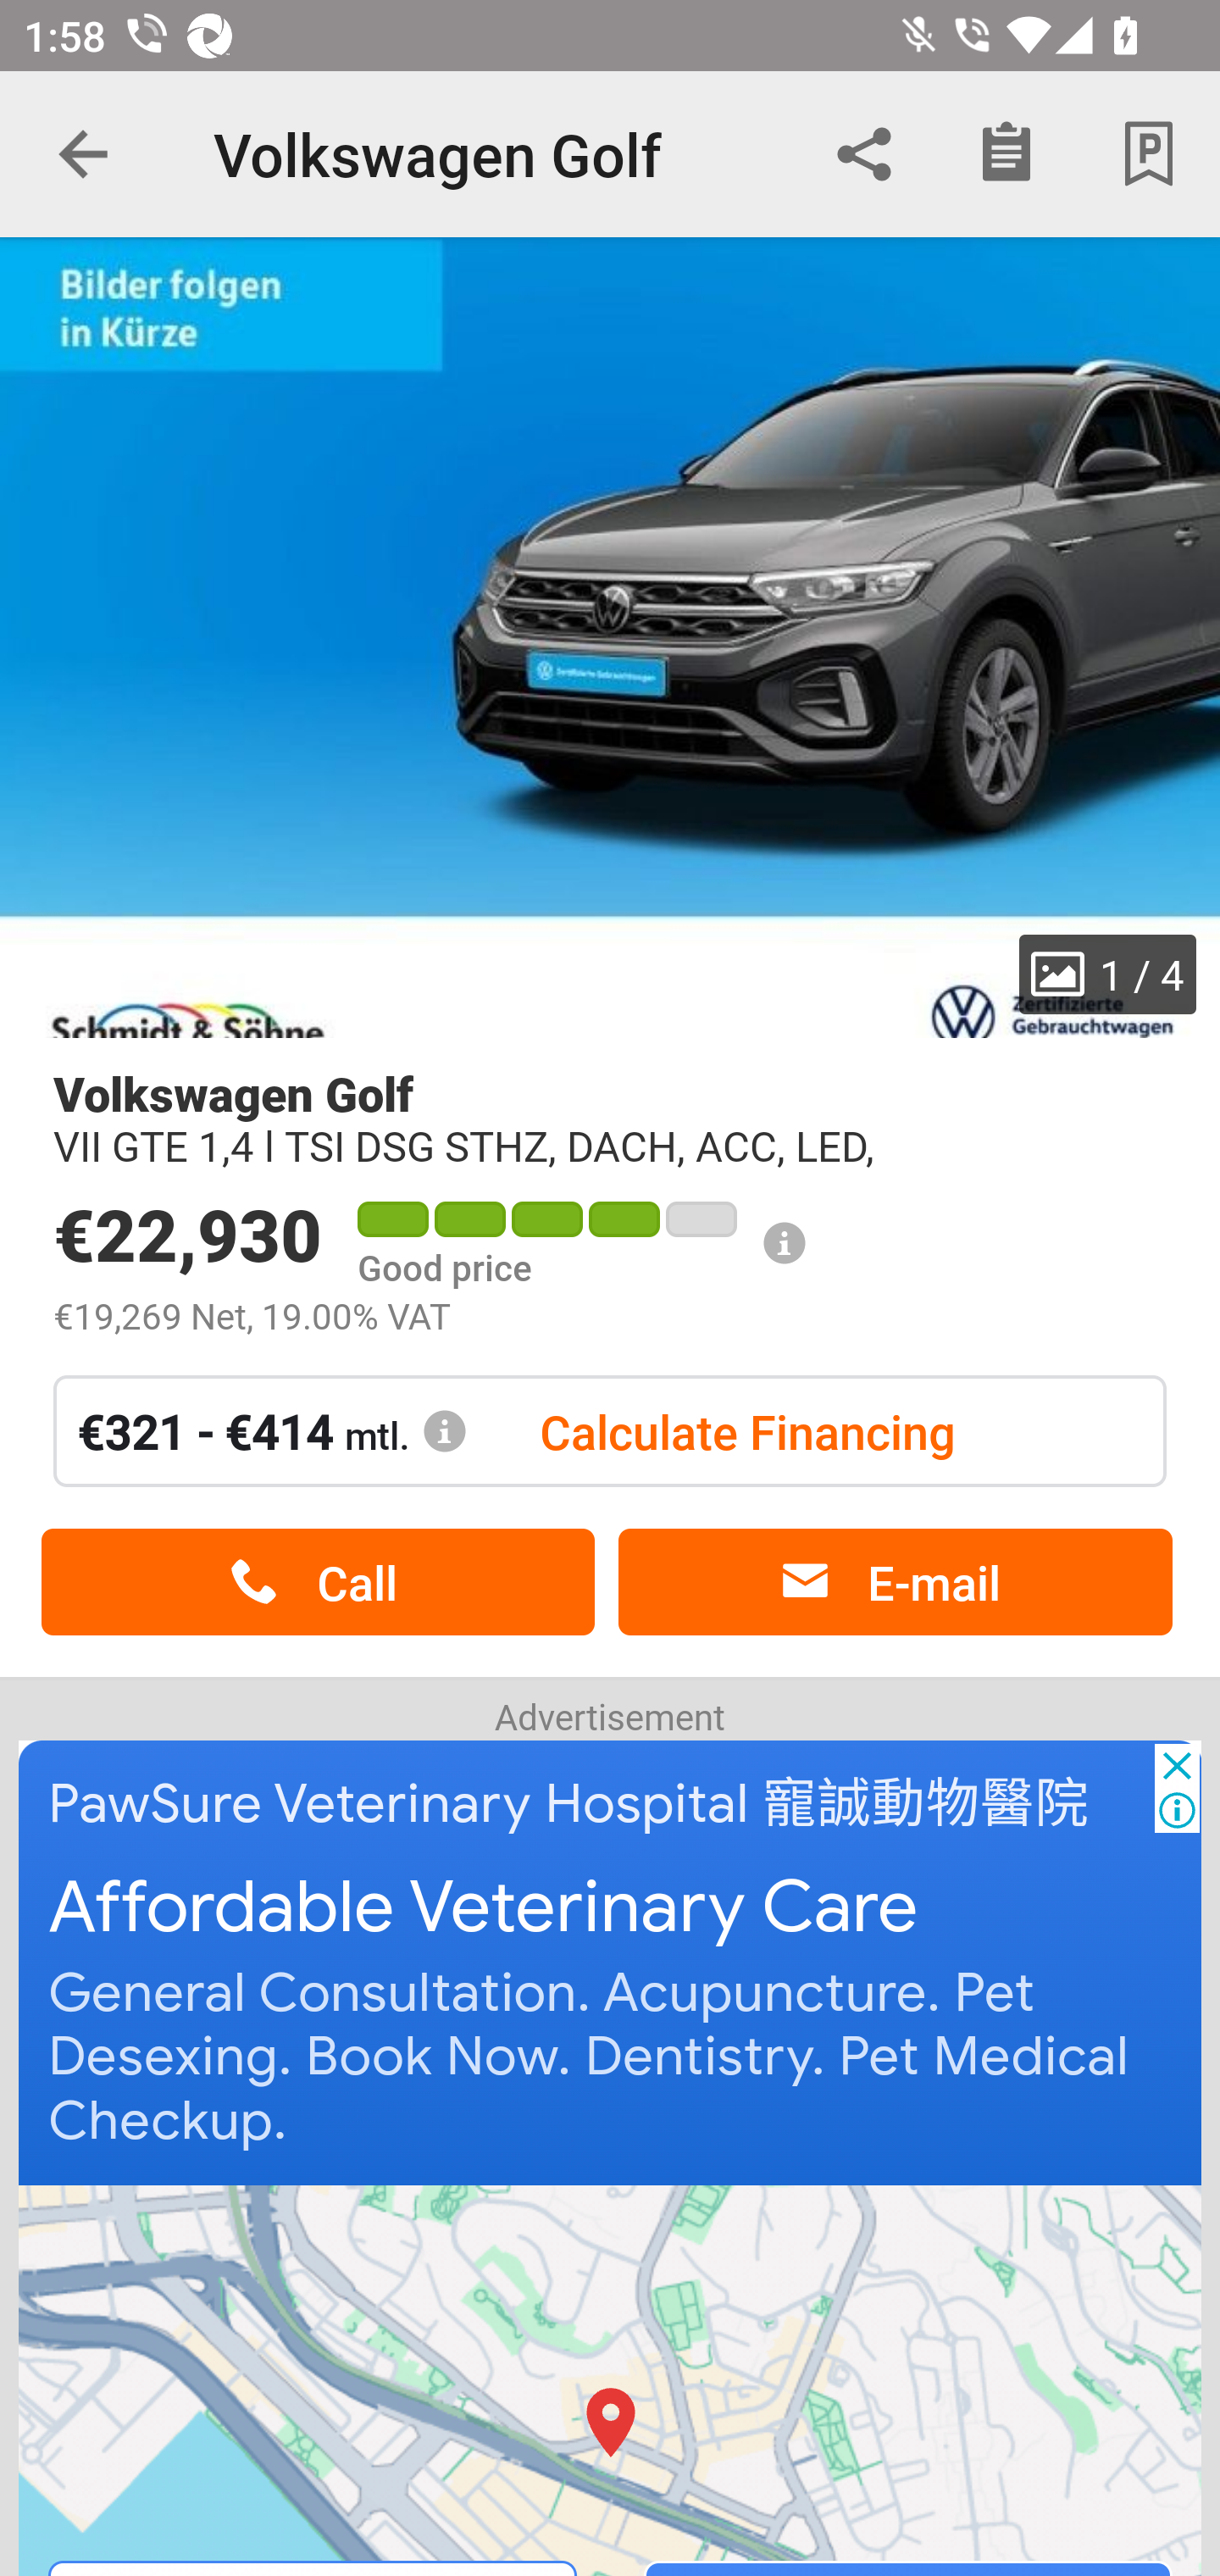 The image size is (1220, 2576). What do you see at coordinates (864, 154) in the screenshot?
I see `Share via` at bounding box center [864, 154].